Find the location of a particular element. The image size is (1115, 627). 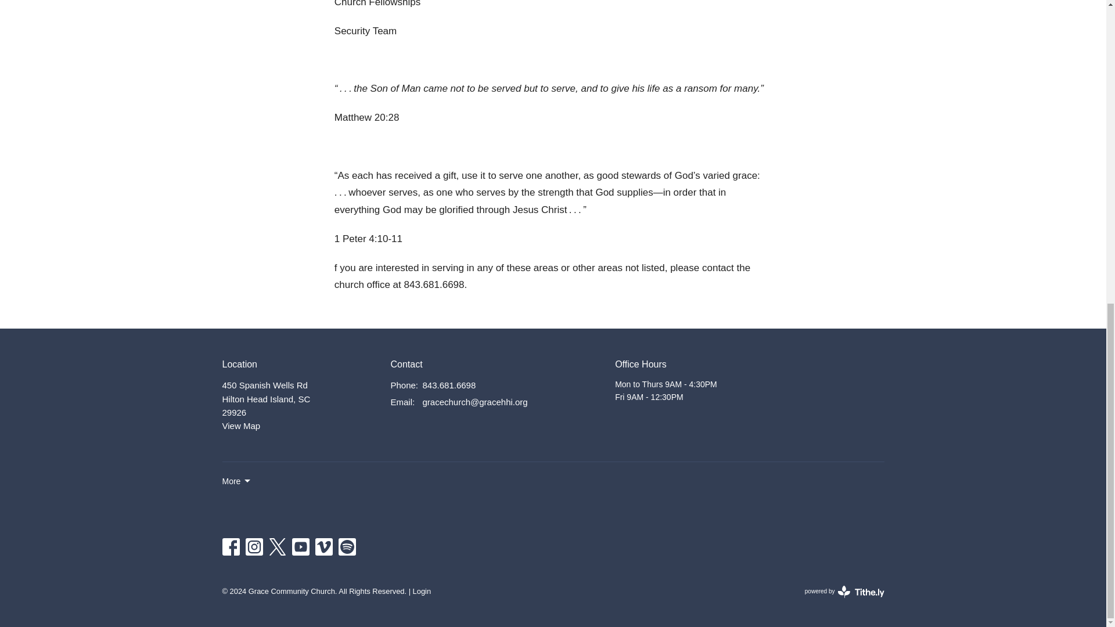

843.681.6698 is located at coordinates (240, 425).